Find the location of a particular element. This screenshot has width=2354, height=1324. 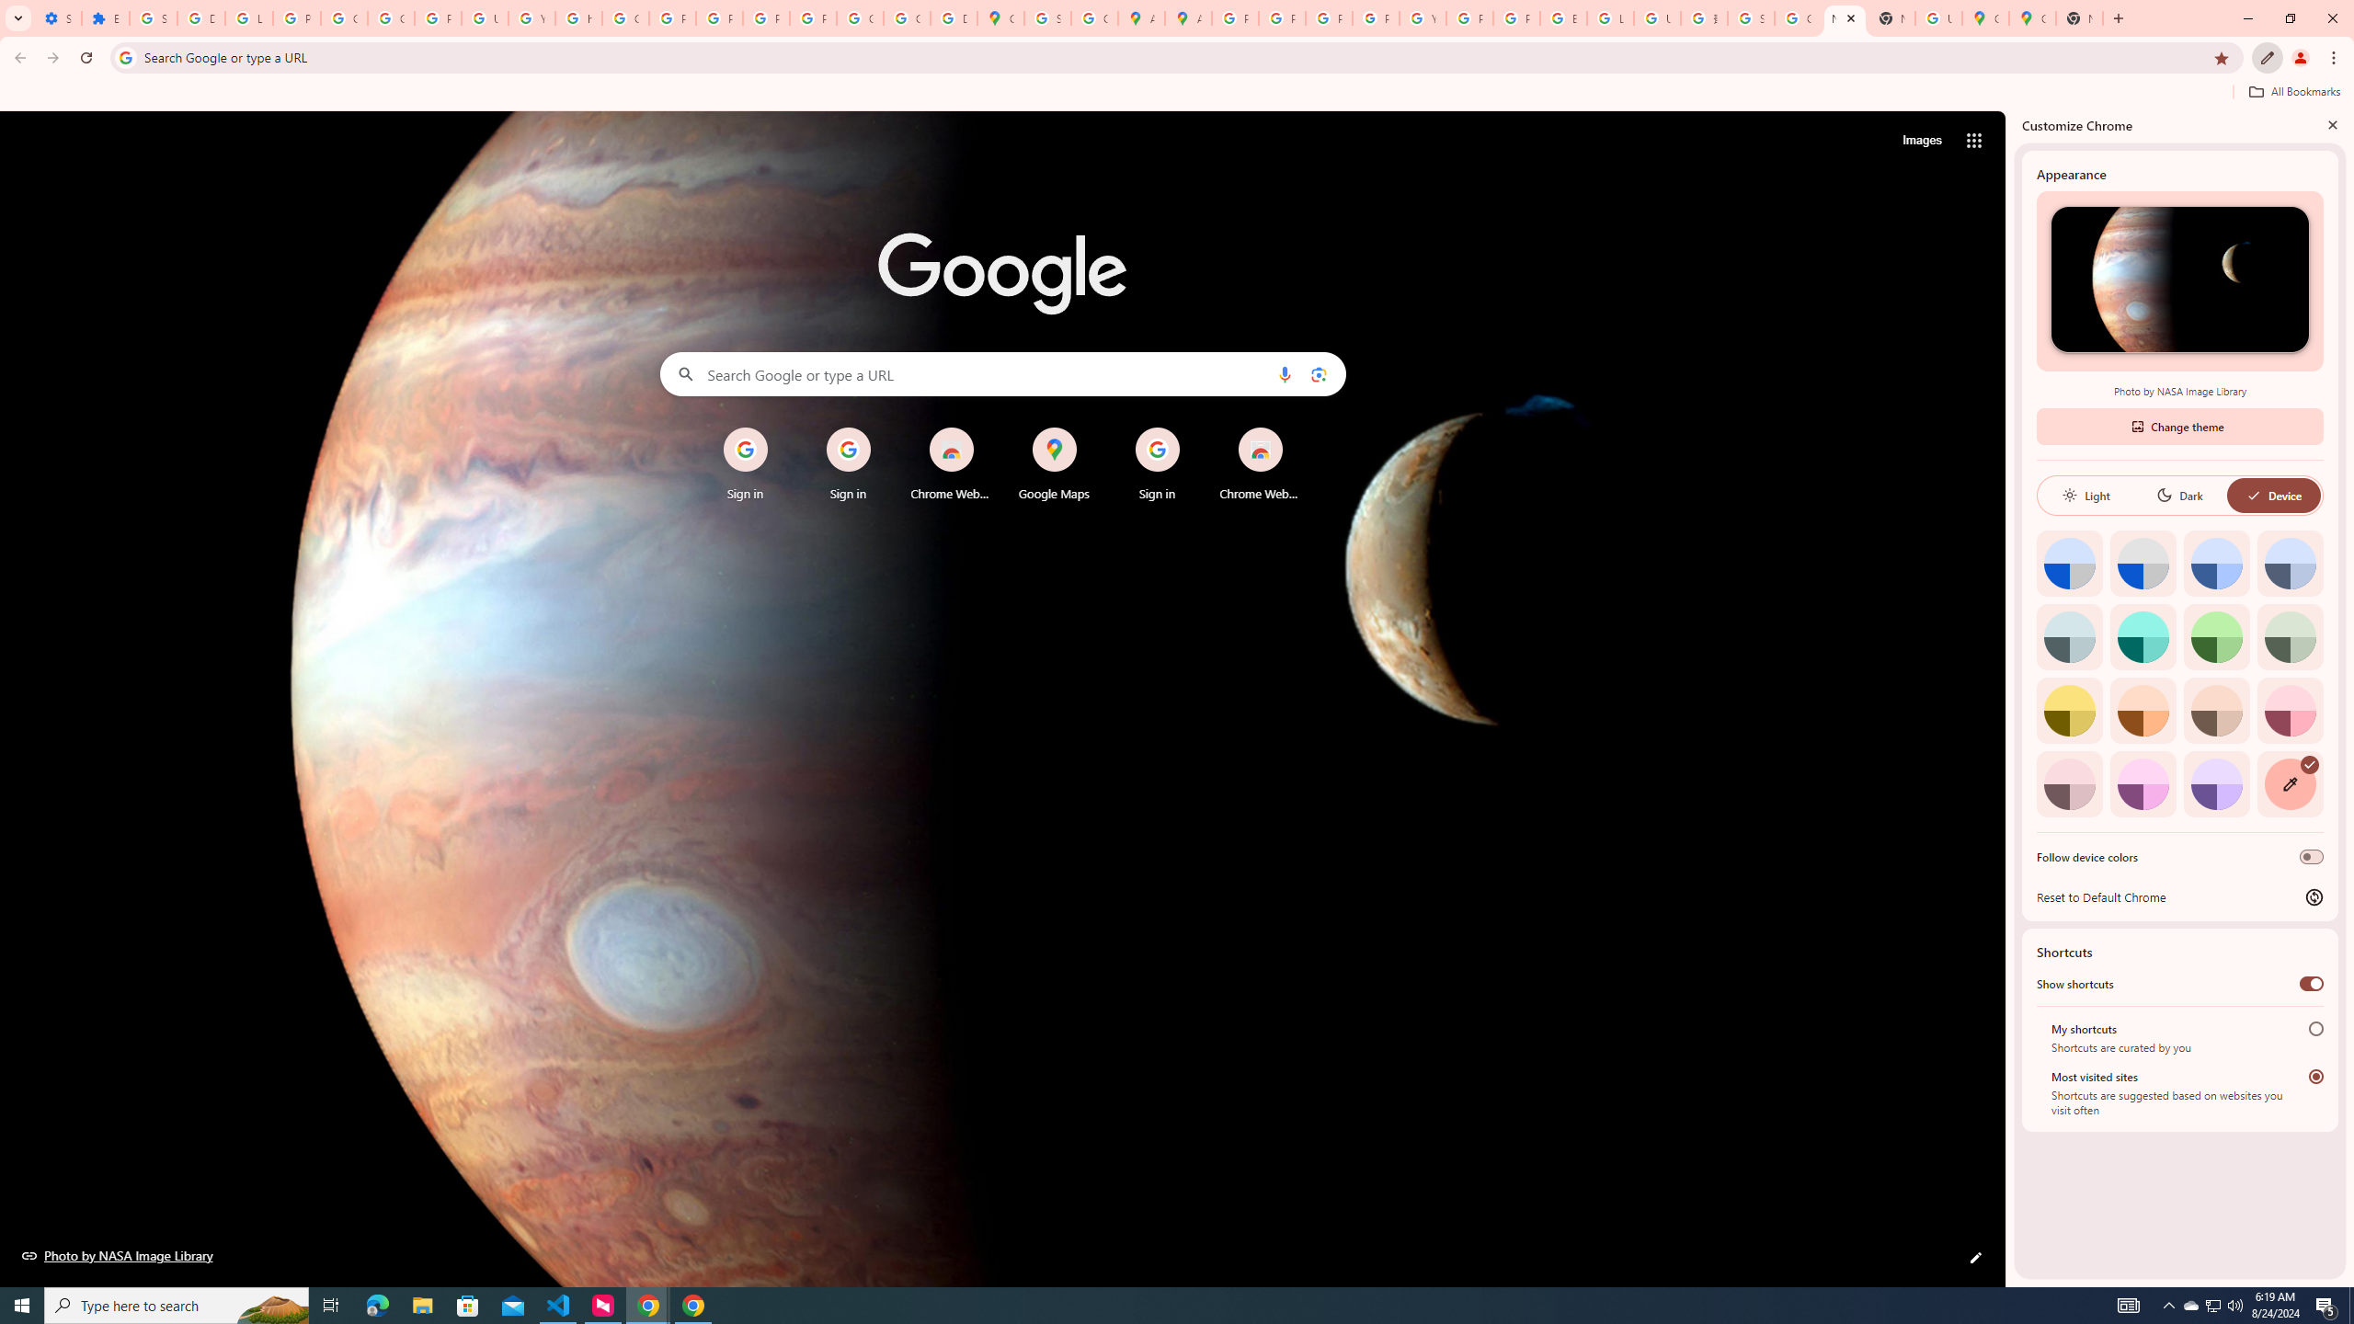

Privacy Help Center - Policies Help is located at coordinates (1282, 18).